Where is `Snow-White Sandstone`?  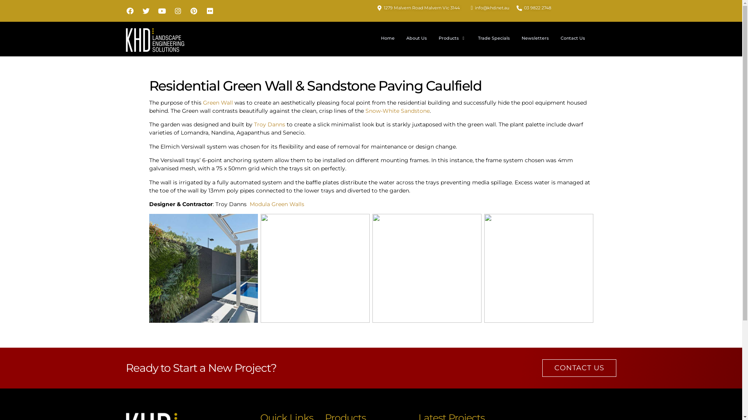 Snow-White Sandstone is located at coordinates (397, 111).